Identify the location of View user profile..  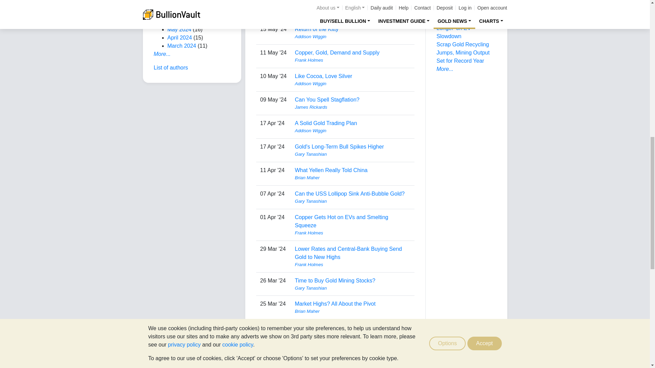
(352, 13).